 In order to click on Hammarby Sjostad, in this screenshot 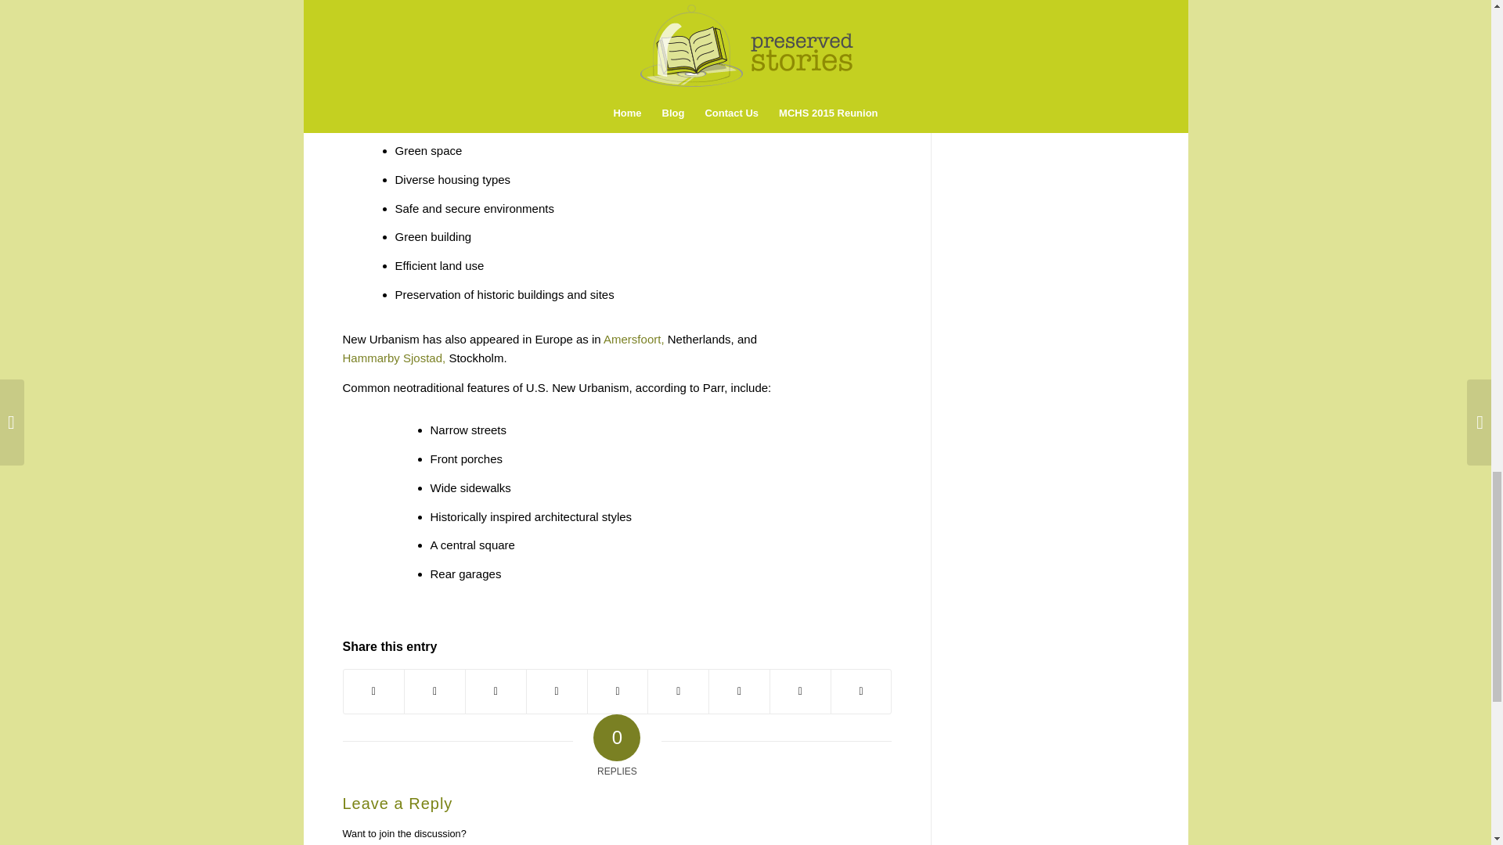, I will do `click(395, 358)`.